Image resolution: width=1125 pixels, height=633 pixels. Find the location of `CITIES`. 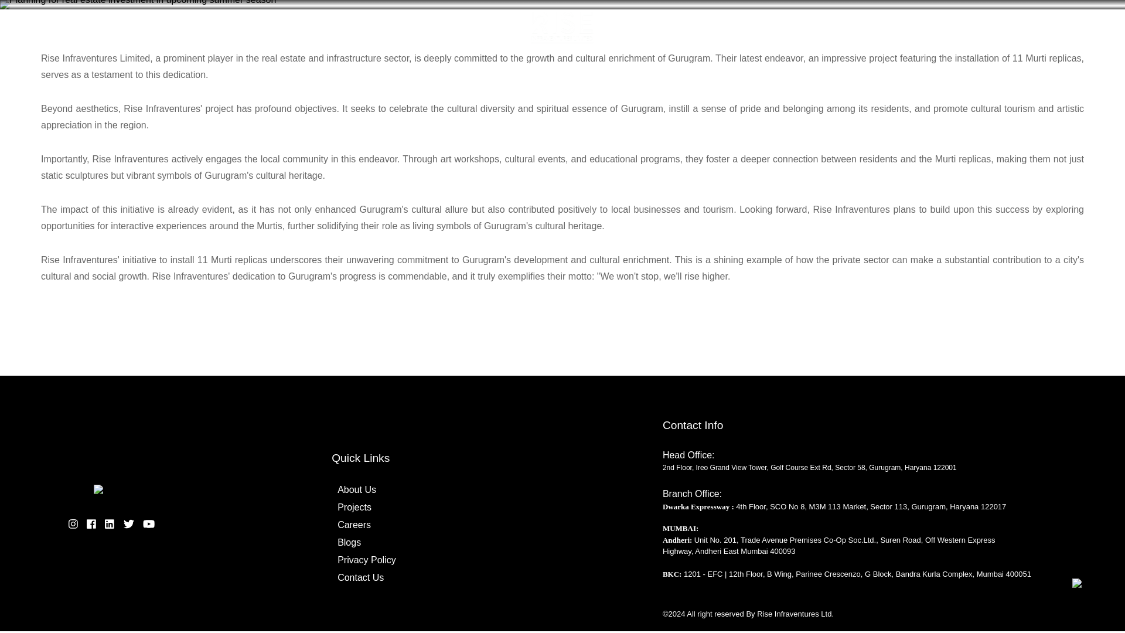

CITIES is located at coordinates (487, 66).